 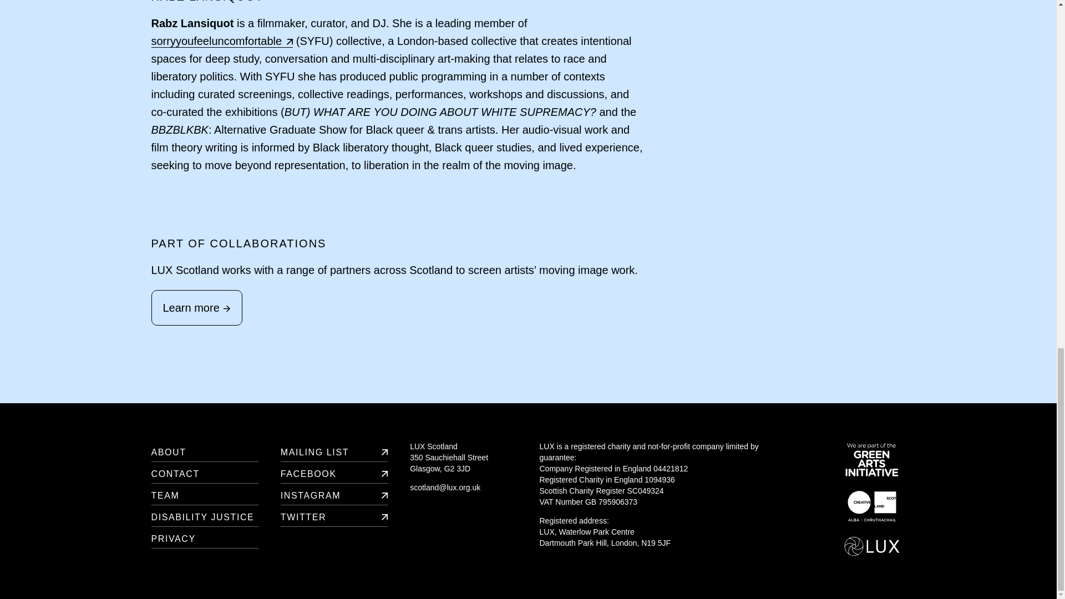 What do you see at coordinates (222, 41) in the screenshot?
I see `sorryyoufeeluncomfortable` at bounding box center [222, 41].